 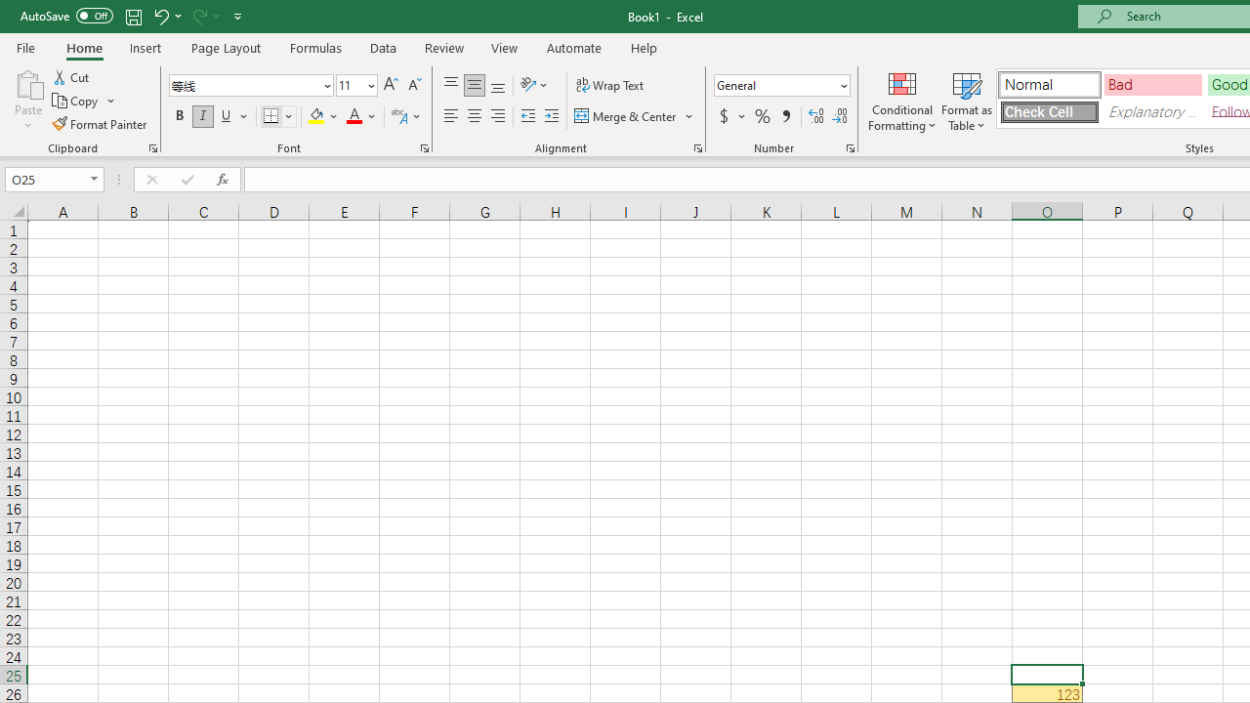 I want to click on Accounting Number Format, so click(x=731, y=117).